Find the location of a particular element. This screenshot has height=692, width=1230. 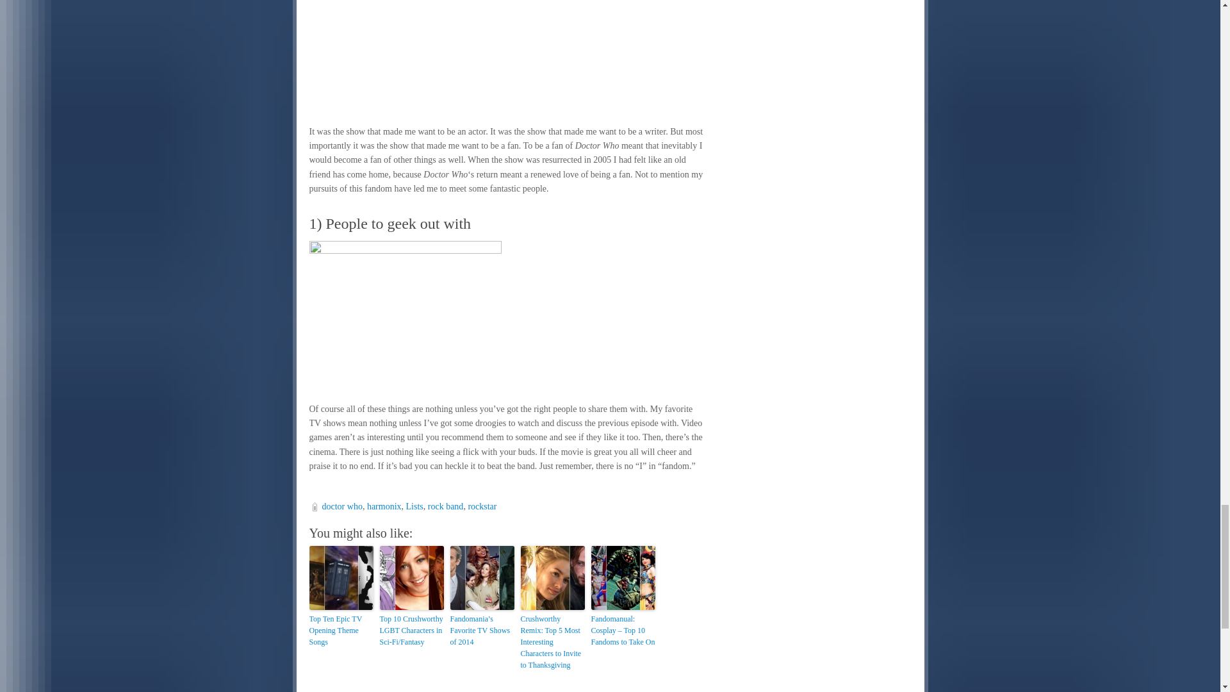

Lists is located at coordinates (414, 506).